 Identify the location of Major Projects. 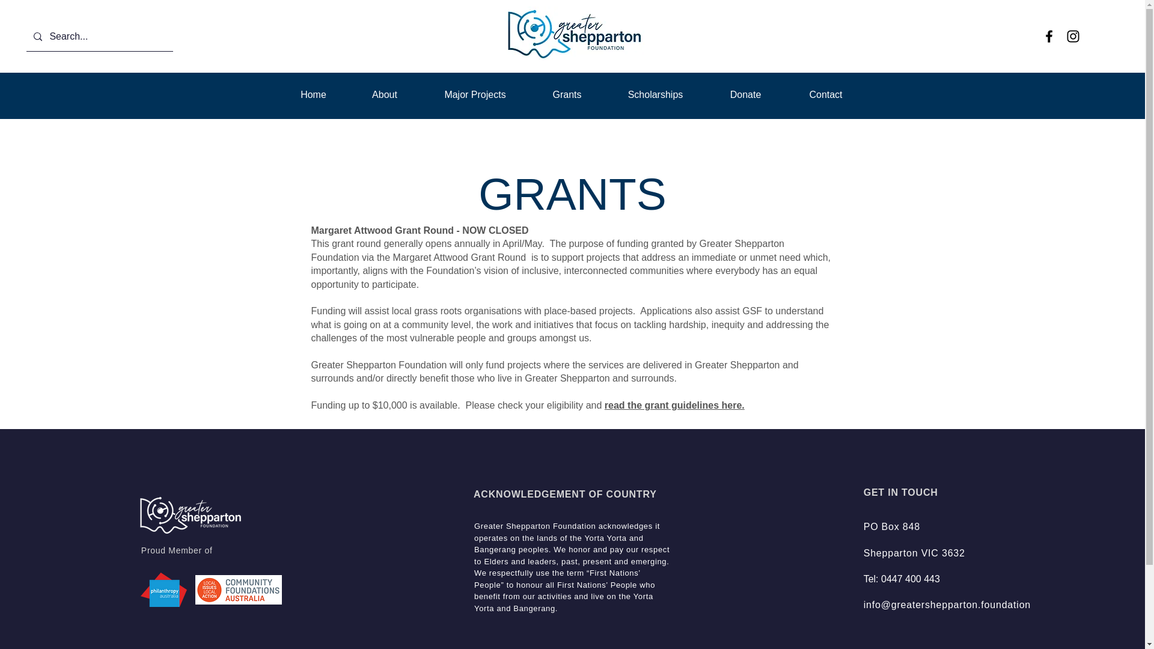
(475, 94).